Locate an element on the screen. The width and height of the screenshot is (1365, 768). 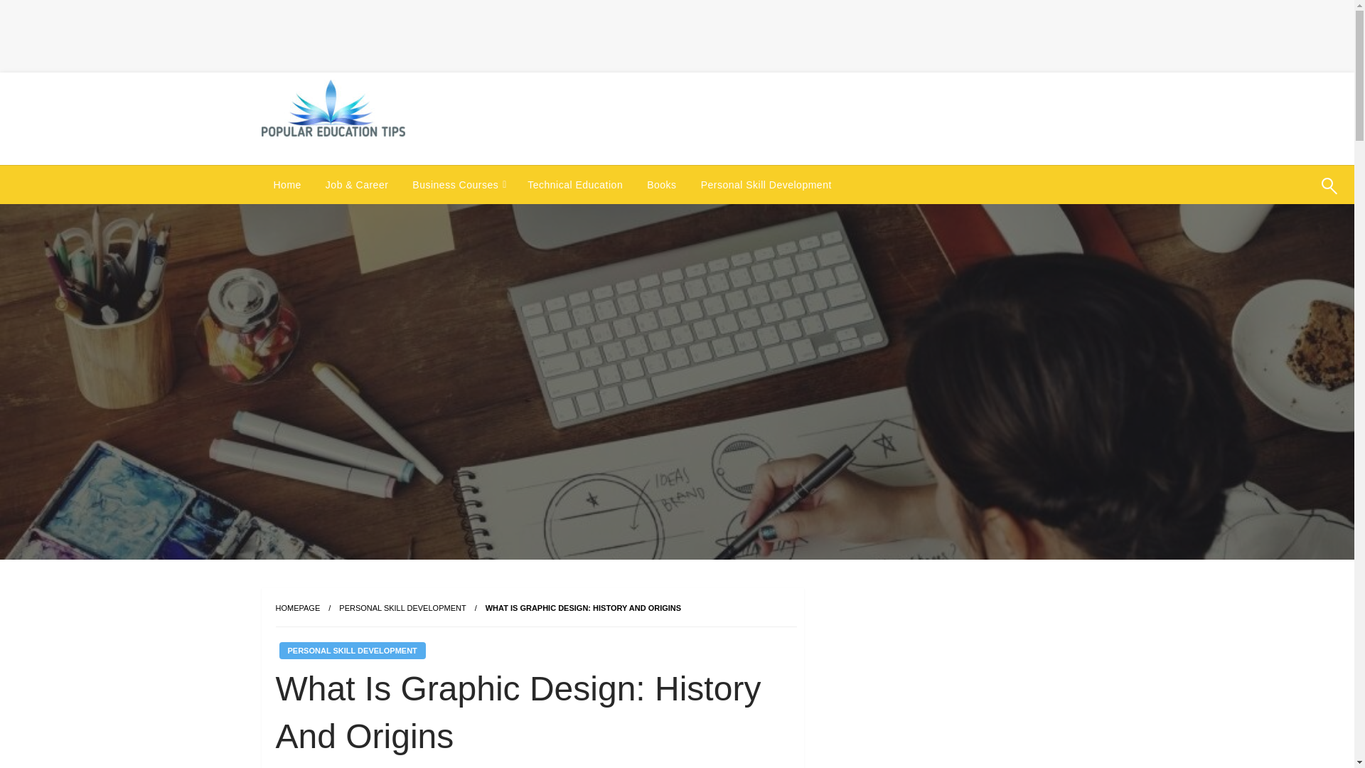
Advertisement is located at coordinates (249, 34).